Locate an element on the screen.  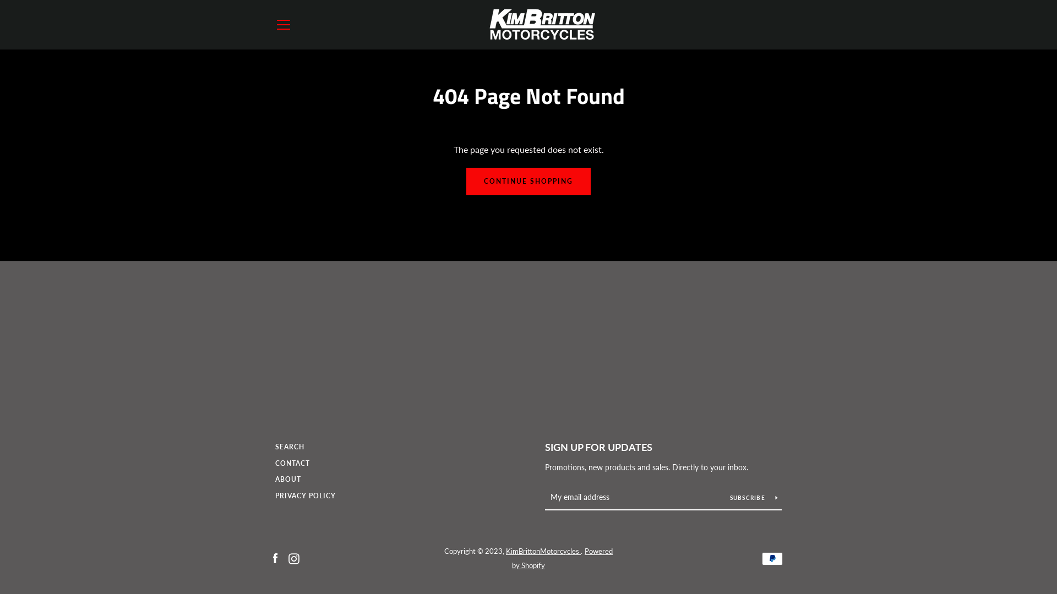
PRIVACY POLICY is located at coordinates (306, 496).